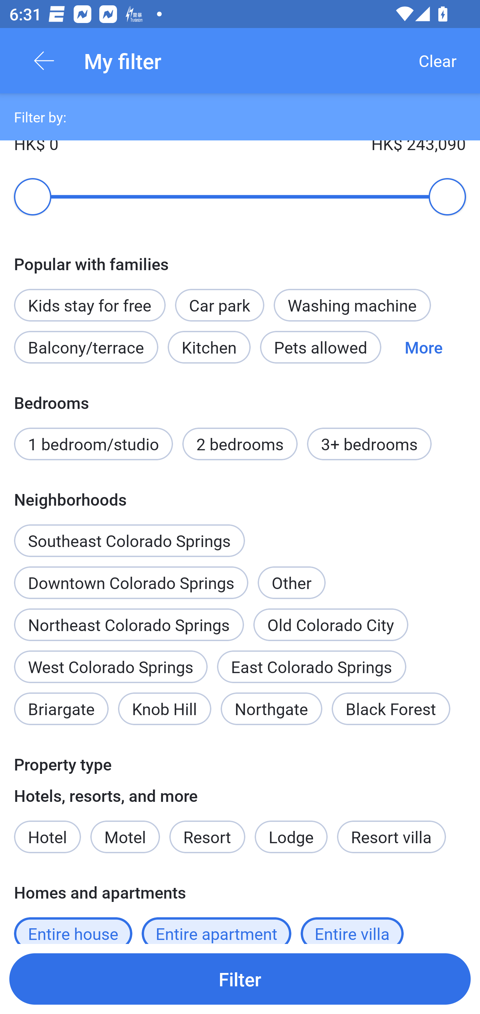 The width and height of the screenshot is (480, 1014). Describe the element at coordinates (331, 624) in the screenshot. I see `Old Colorado City` at that location.